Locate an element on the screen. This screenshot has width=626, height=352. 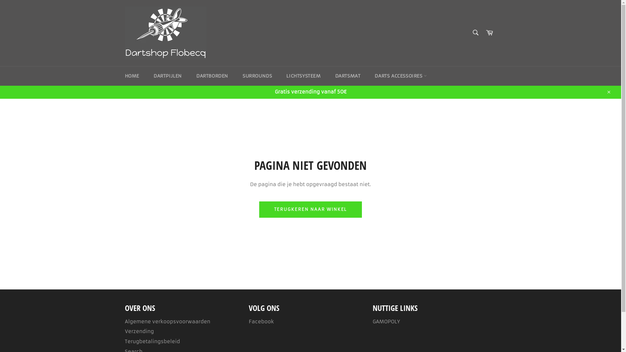
Algemene verkoopsvoorwaarden is located at coordinates (167, 321).